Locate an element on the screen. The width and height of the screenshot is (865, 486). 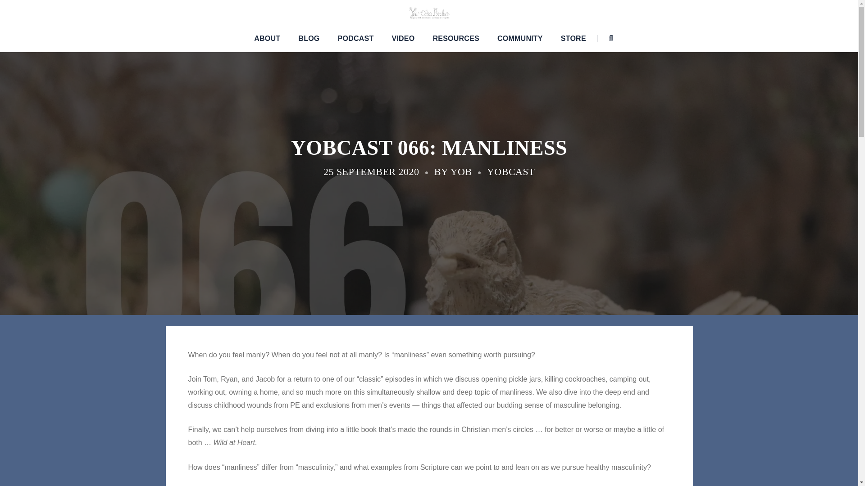
ABOUT is located at coordinates (267, 39).